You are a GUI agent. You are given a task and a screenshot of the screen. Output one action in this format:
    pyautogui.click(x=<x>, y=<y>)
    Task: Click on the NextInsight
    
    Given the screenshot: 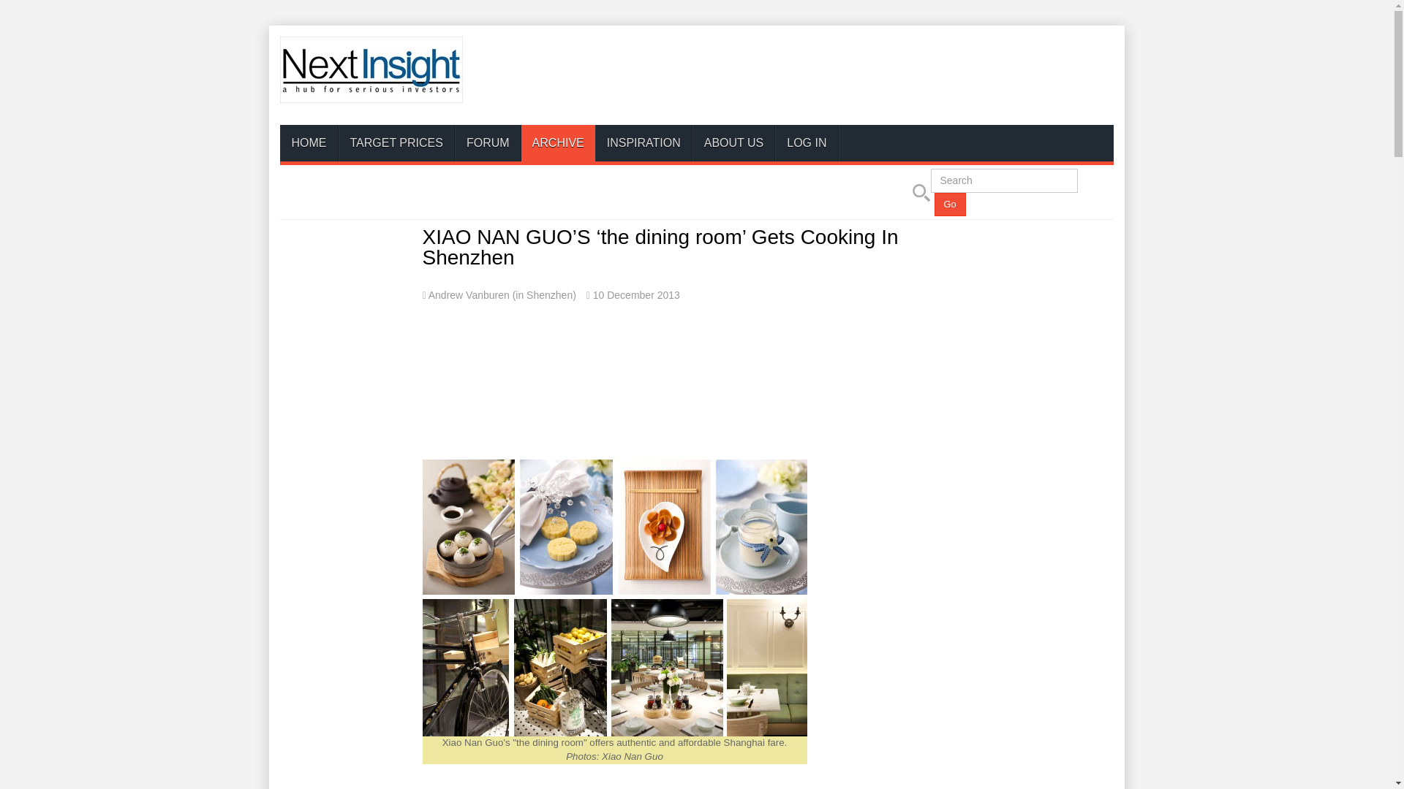 What is the action you would take?
    pyautogui.click(x=370, y=69)
    